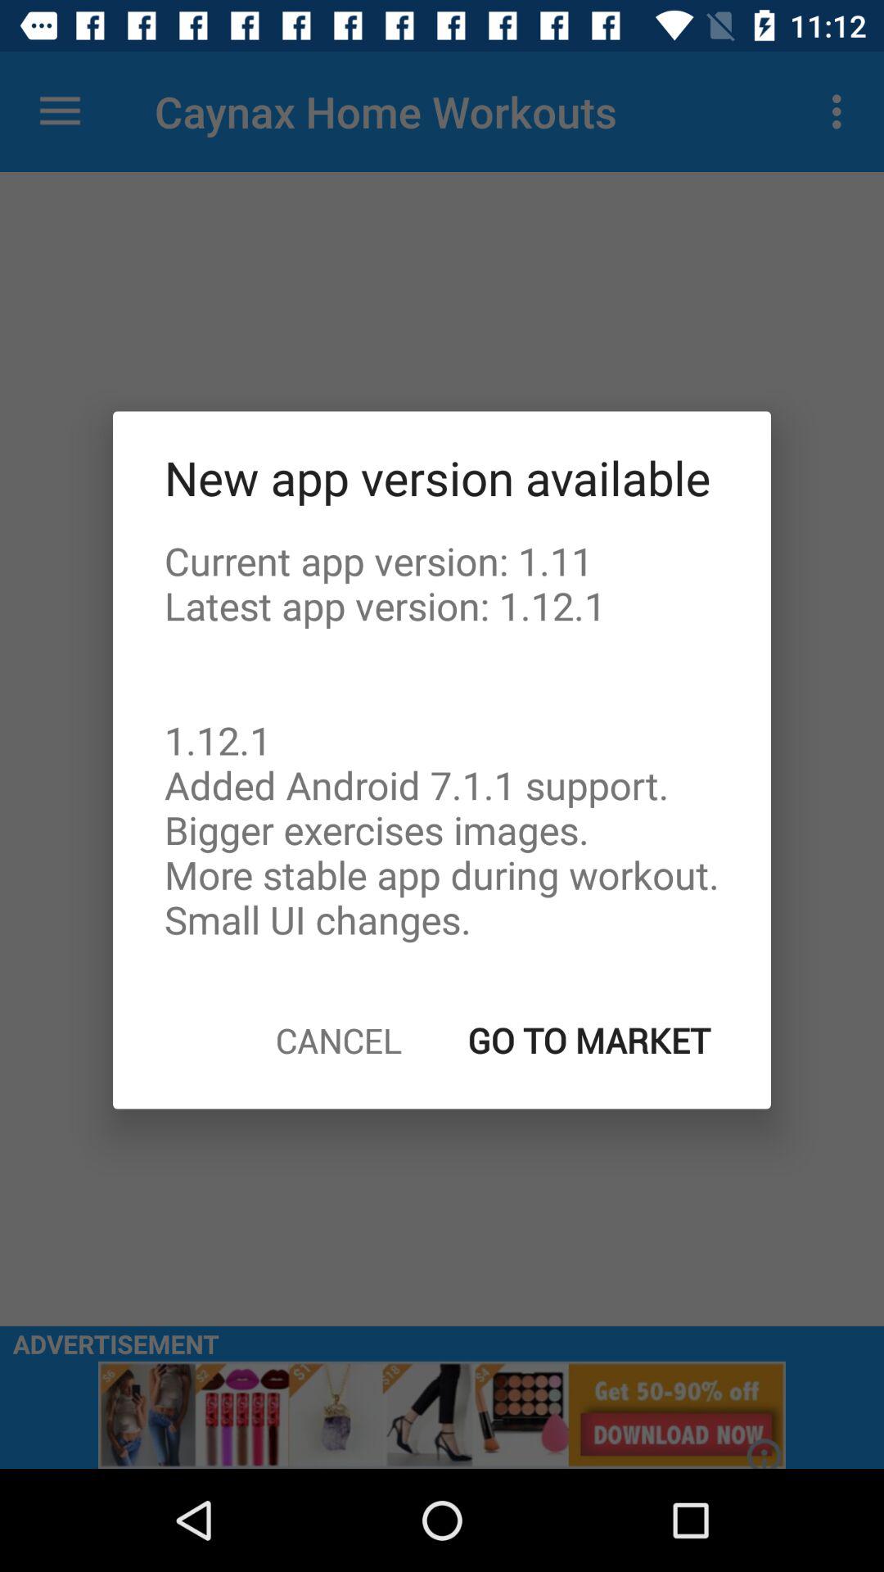  I want to click on select icon to the right of cancel item, so click(589, 1040).